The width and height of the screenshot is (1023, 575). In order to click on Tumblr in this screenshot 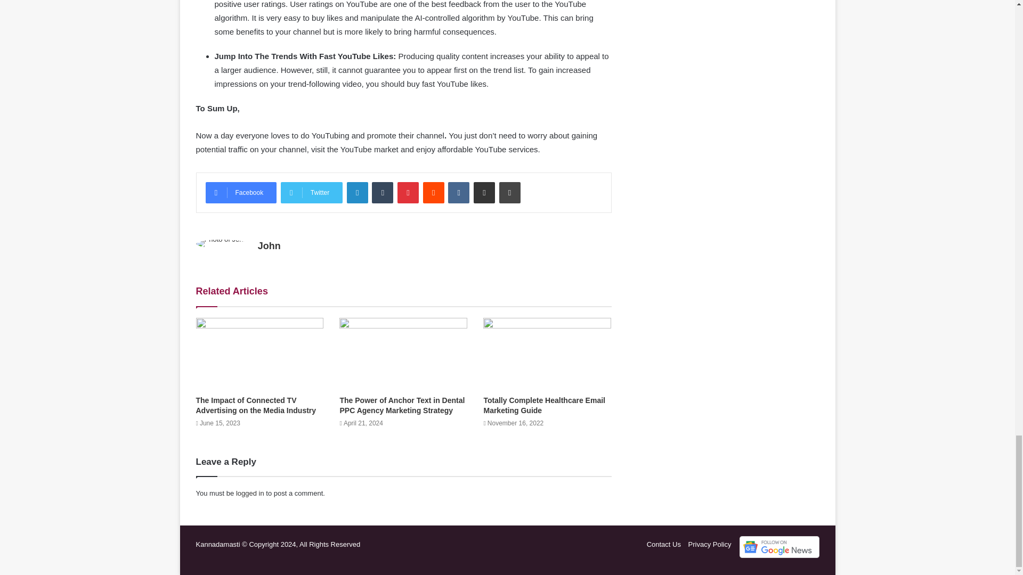, I will do `click(383, 193)`.